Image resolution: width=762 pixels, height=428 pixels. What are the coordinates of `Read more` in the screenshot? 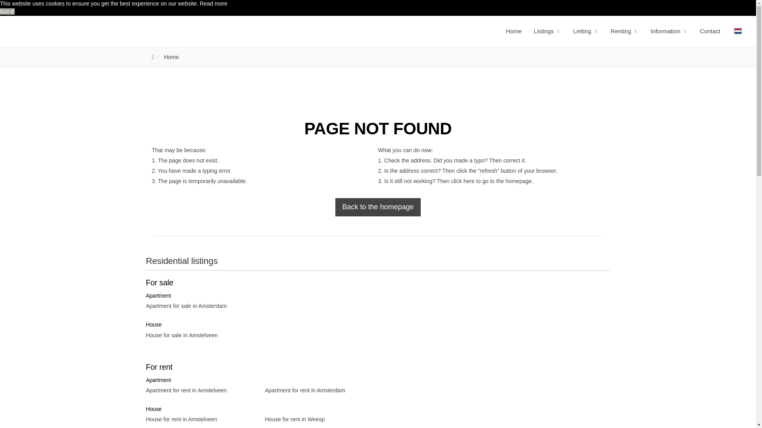 It's located at (214, 4).